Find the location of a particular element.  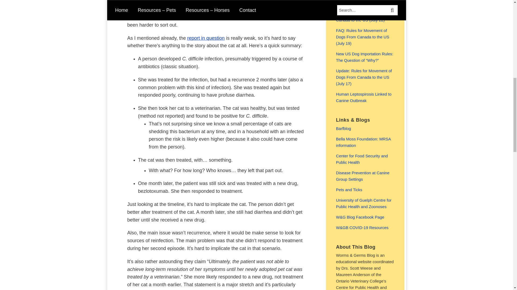

Detailed infosheets on zoonotic diseases  is located at coordinates (362, 159).